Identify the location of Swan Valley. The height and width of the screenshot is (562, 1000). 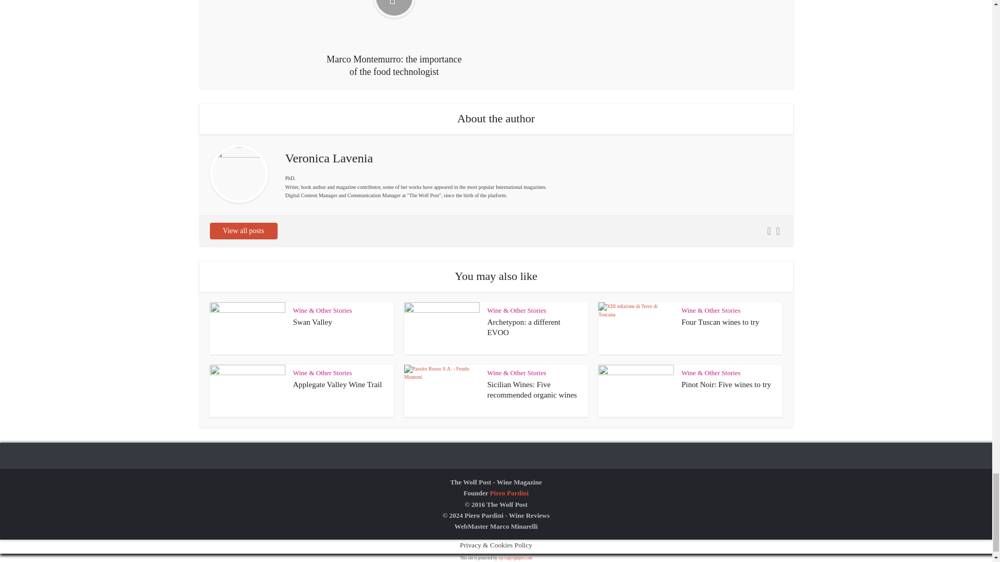
(312, 322).